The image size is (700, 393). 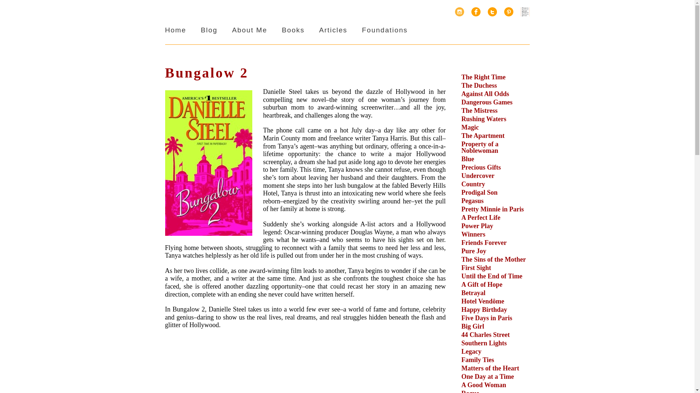 What do you see at coordinates (470, 127) in the screenshot?
I see `Magic` at bounding box center [470, 127].